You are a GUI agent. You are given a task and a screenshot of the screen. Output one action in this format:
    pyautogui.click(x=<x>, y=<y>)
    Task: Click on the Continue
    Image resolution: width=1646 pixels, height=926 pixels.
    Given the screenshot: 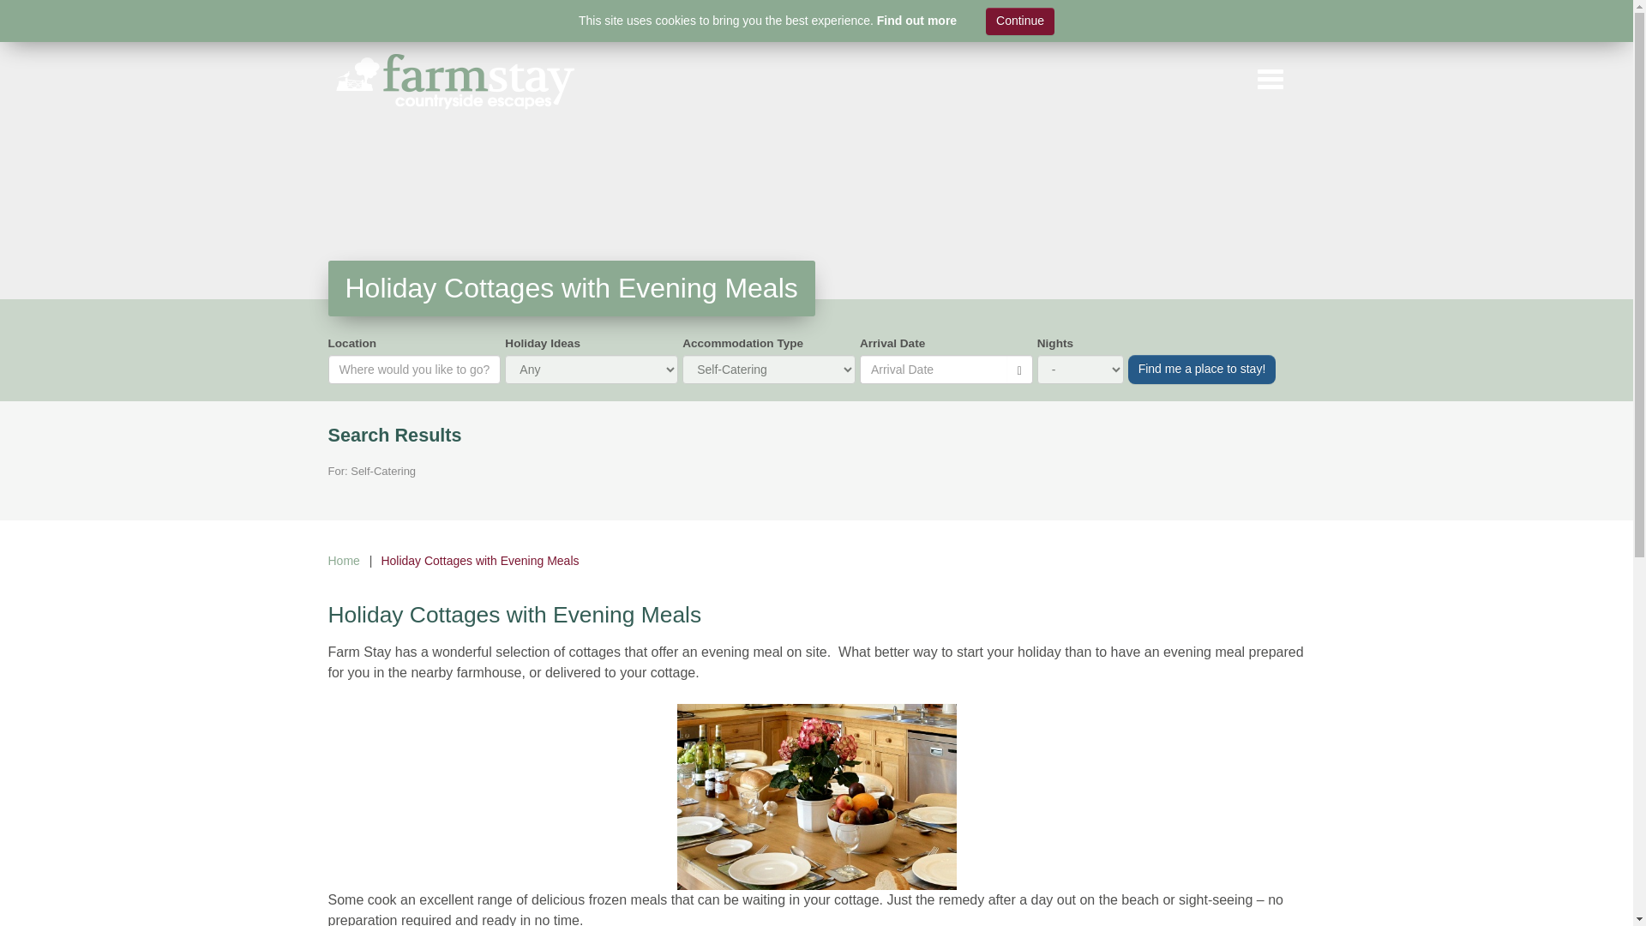 What is the action you would take?
    pyautogui.click(x=1020, y=21)
    